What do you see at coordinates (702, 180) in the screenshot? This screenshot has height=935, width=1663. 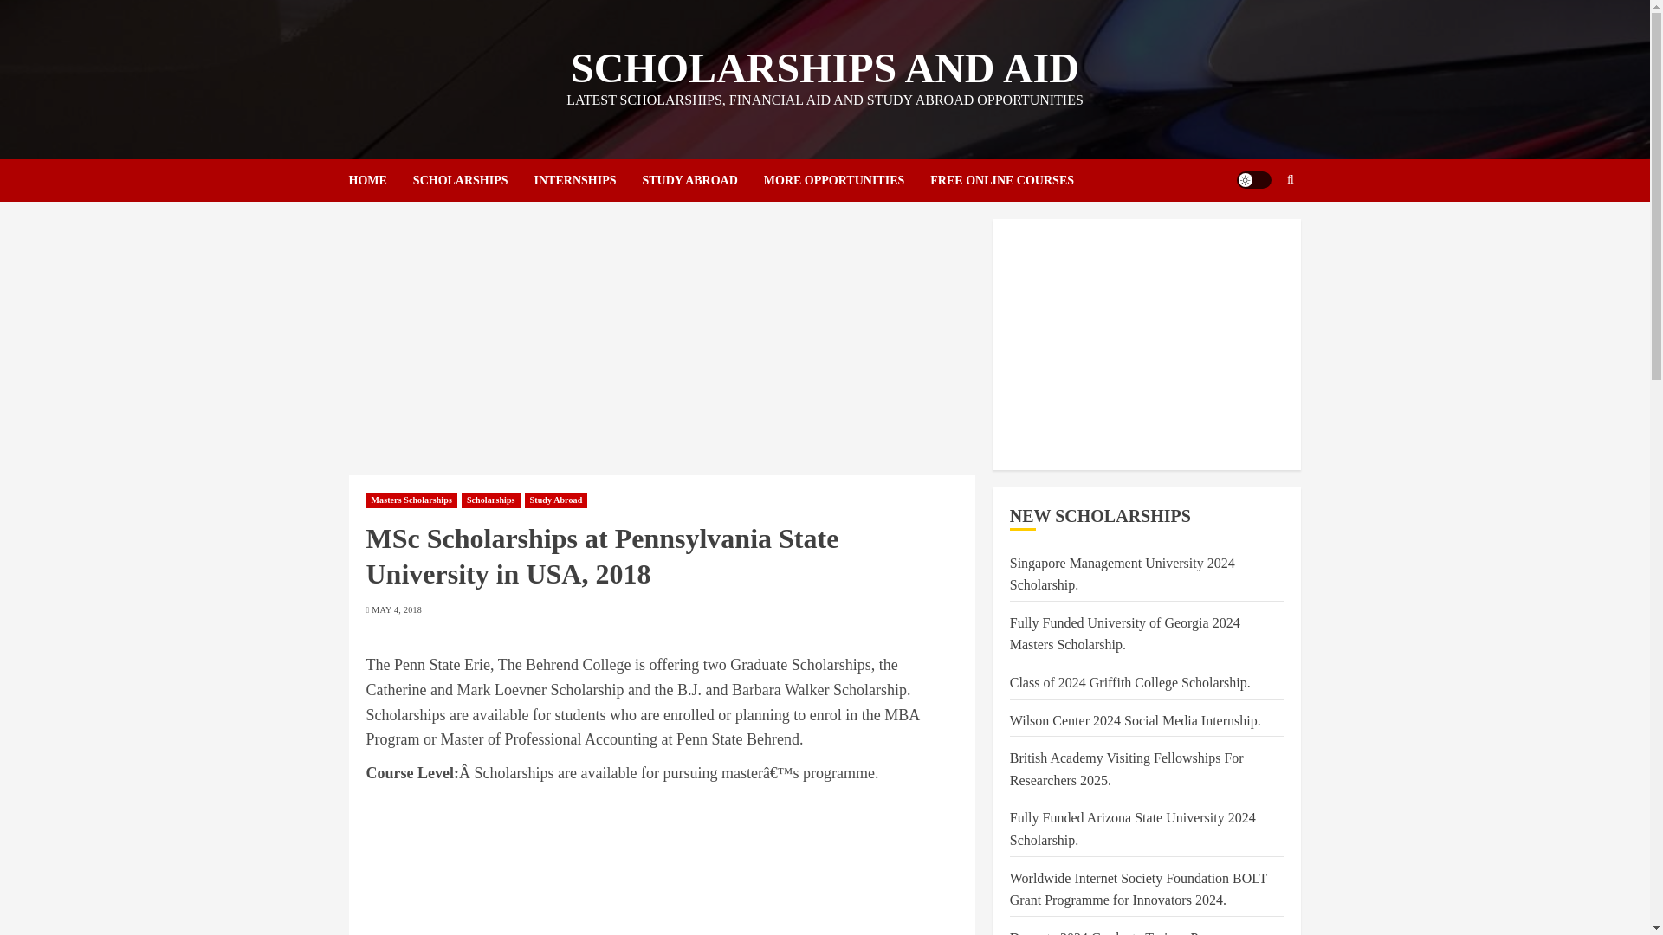 I see `STUDY ABROAD` at bounding box center [702, 180].